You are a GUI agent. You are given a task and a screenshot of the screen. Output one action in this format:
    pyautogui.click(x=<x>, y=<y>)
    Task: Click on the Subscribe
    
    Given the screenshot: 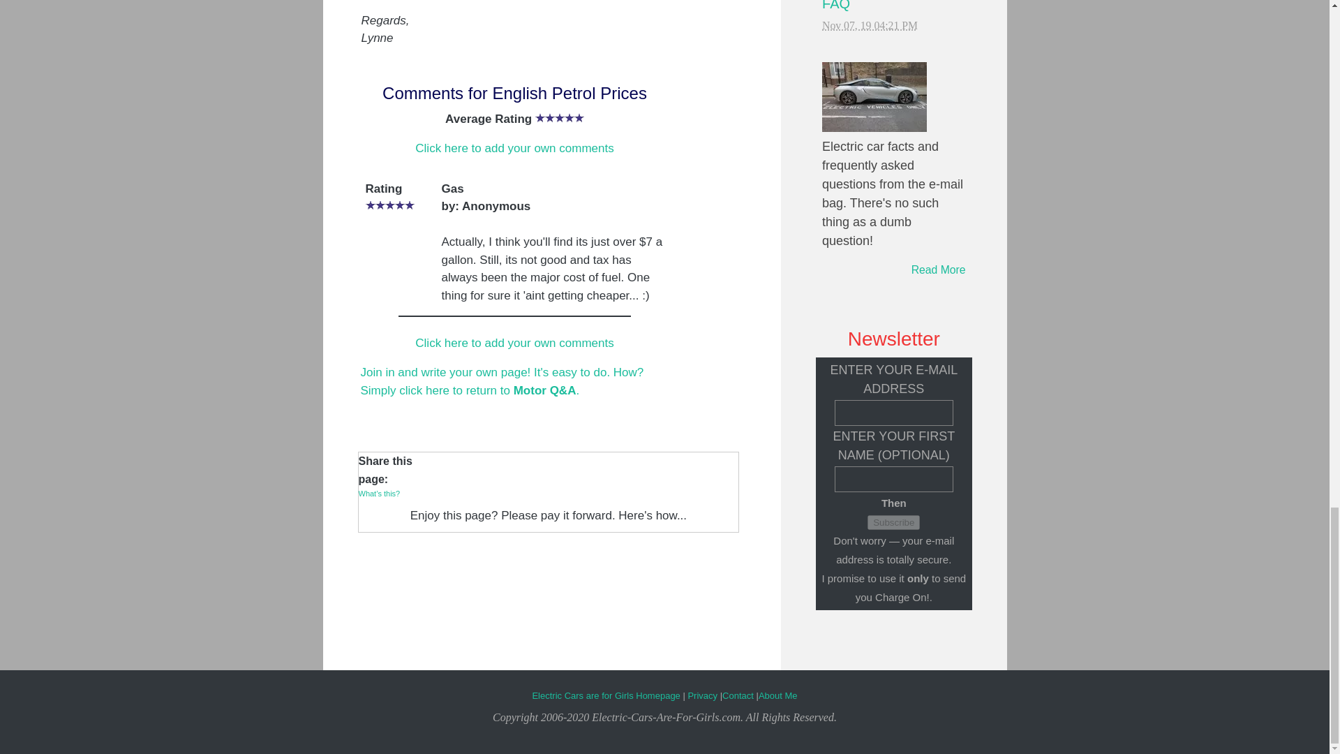 What is the action you would take?
    pyautogui.click(x=893, y=522)
    